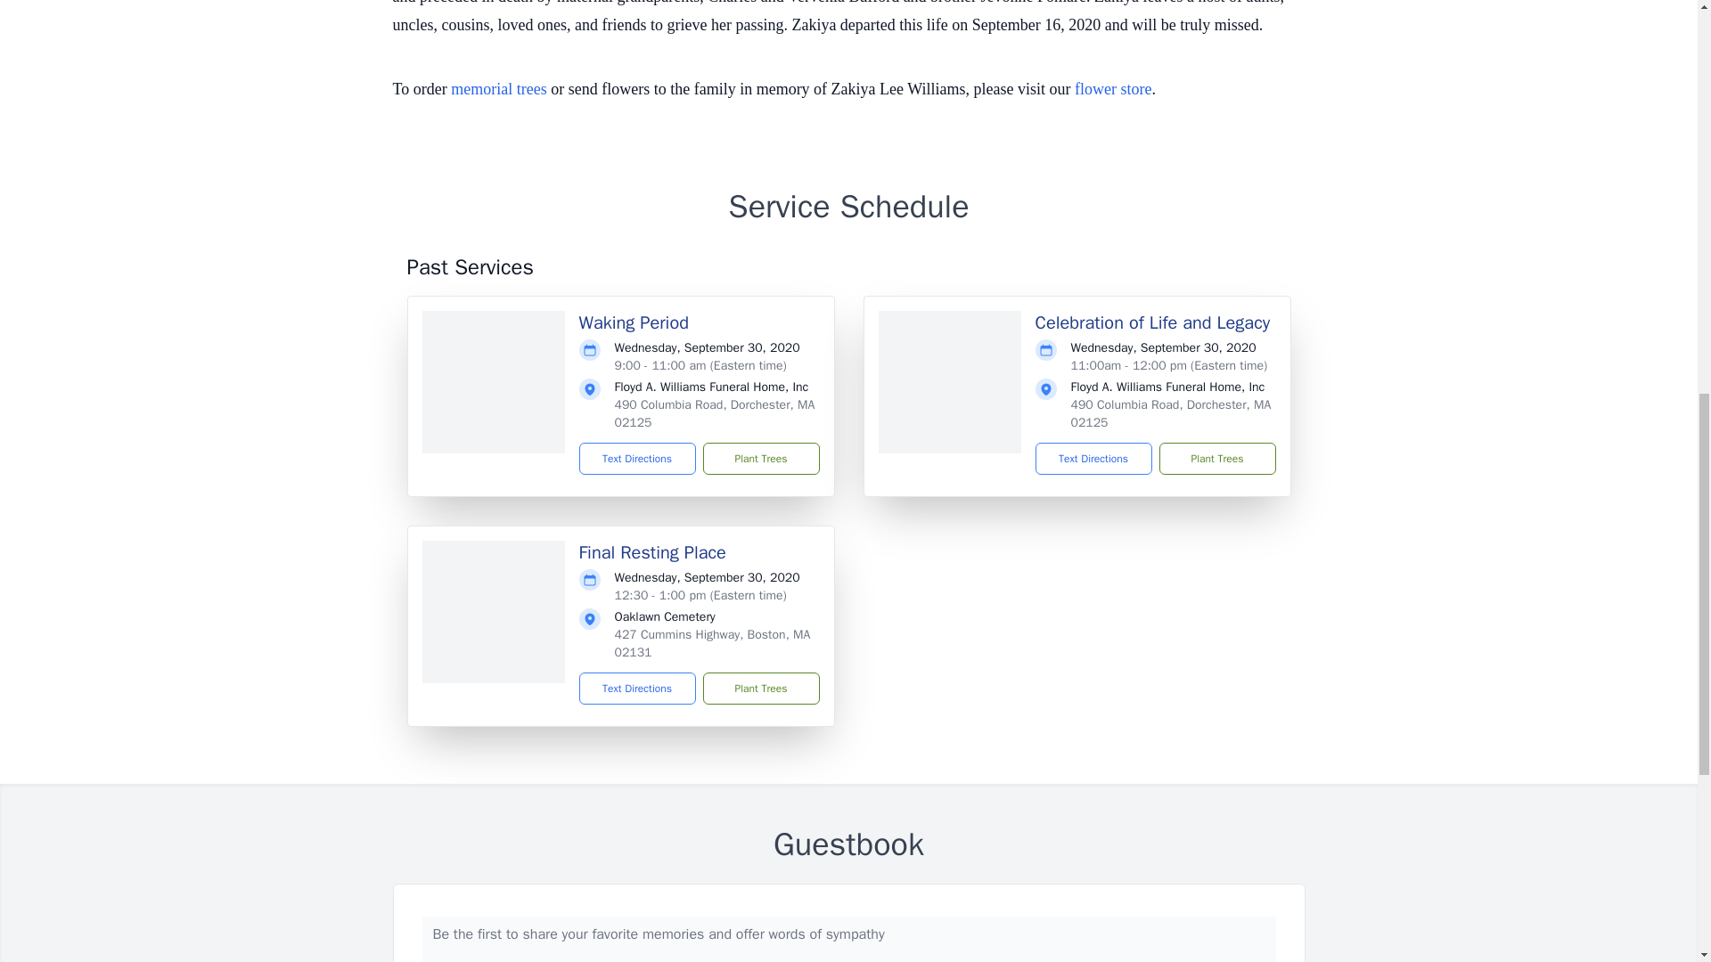 The height and width of the screenshot is (962, 1711). What do you see at coordinates (760, 688) in the screenshot?
I see `Plant Trees` at bounding box center [760, 688].